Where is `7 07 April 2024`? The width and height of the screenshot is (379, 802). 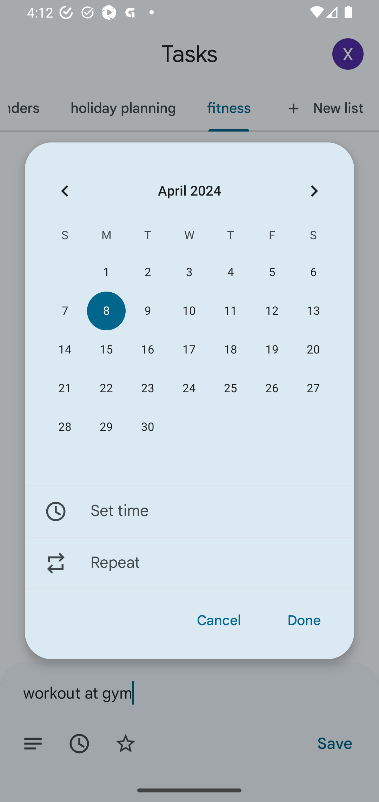
7 07 April 2024 is located at coordinates (65, 311).